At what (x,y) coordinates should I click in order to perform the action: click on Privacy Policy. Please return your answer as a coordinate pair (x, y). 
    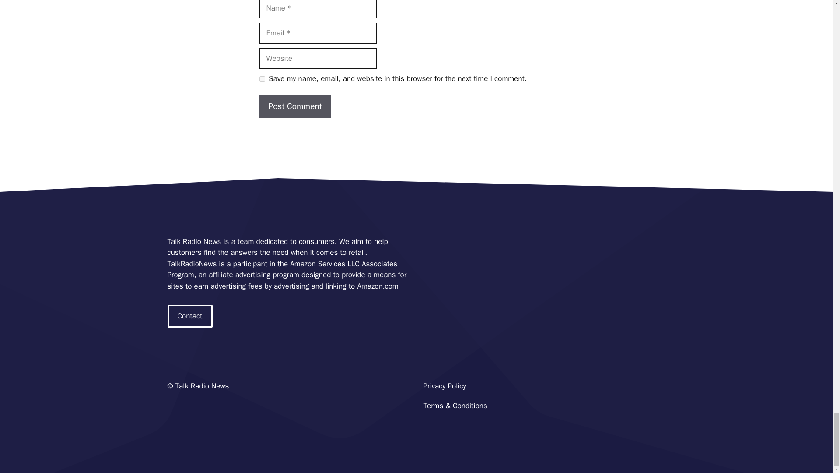
    Looking at the image, I should click on (444, 386).